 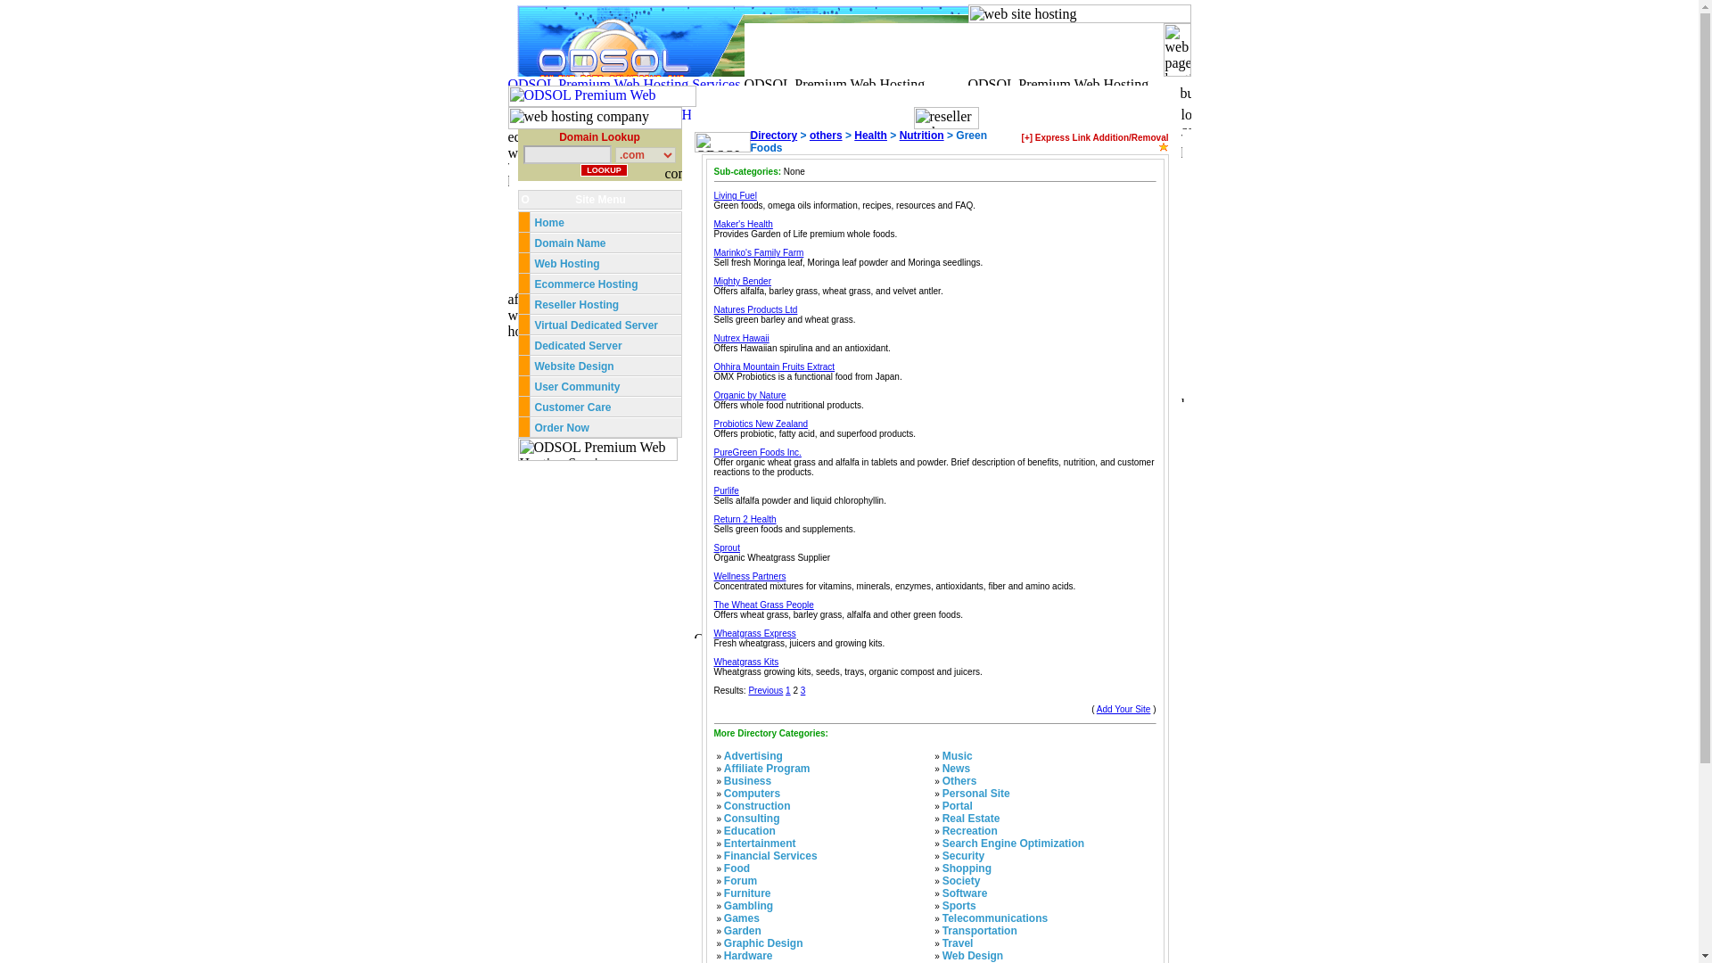 What do you see at coordinates (574, 366) in the screenshot?
I see `Website Design` at bounding box center [574, 366].